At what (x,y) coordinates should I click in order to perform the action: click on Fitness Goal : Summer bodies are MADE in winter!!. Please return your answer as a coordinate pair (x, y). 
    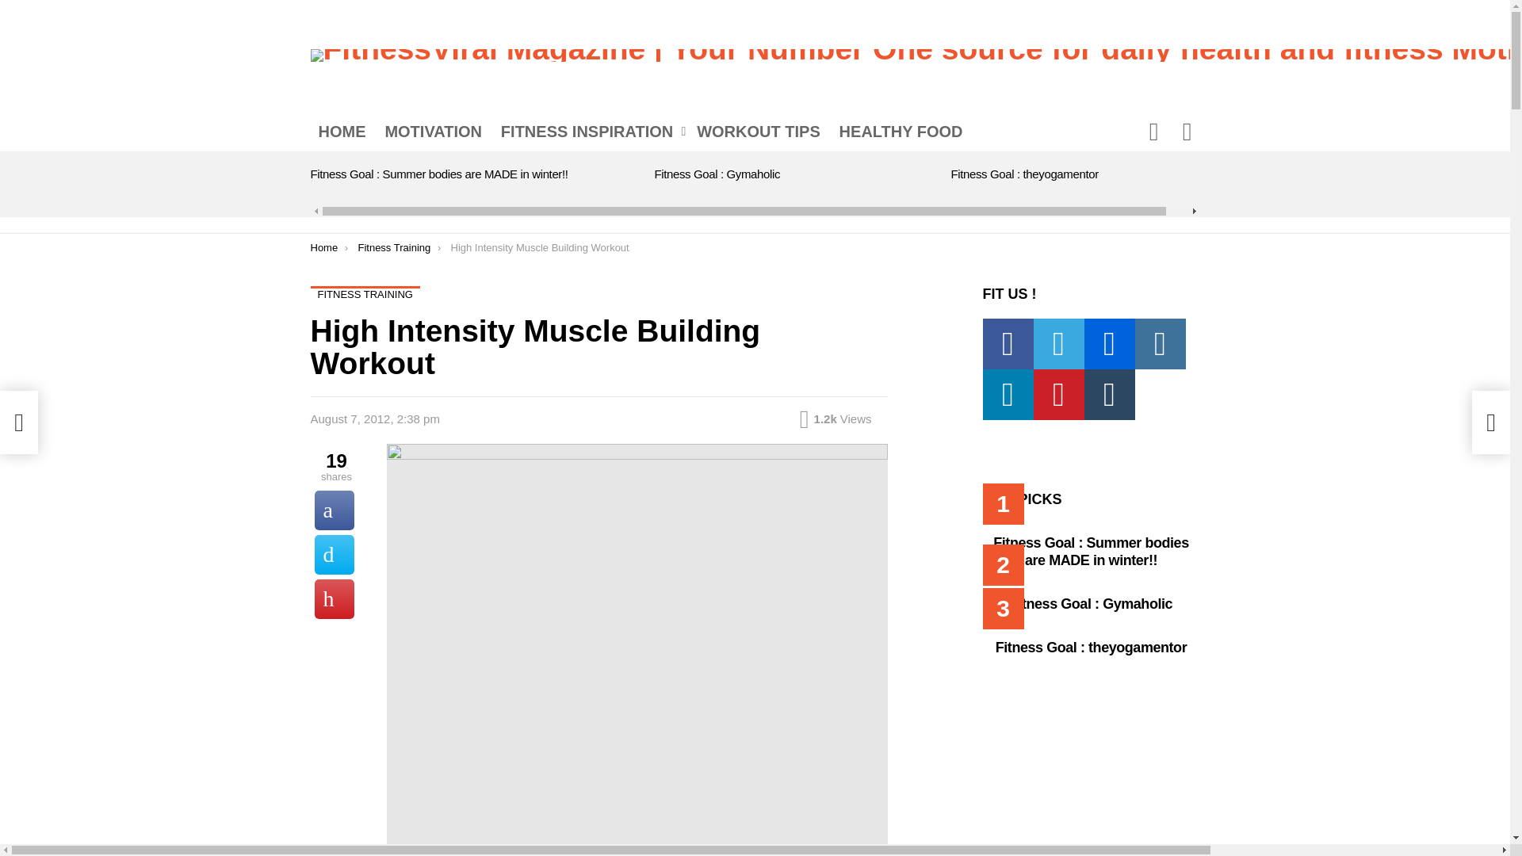
    Looking at the image, I should click on (439, 173).